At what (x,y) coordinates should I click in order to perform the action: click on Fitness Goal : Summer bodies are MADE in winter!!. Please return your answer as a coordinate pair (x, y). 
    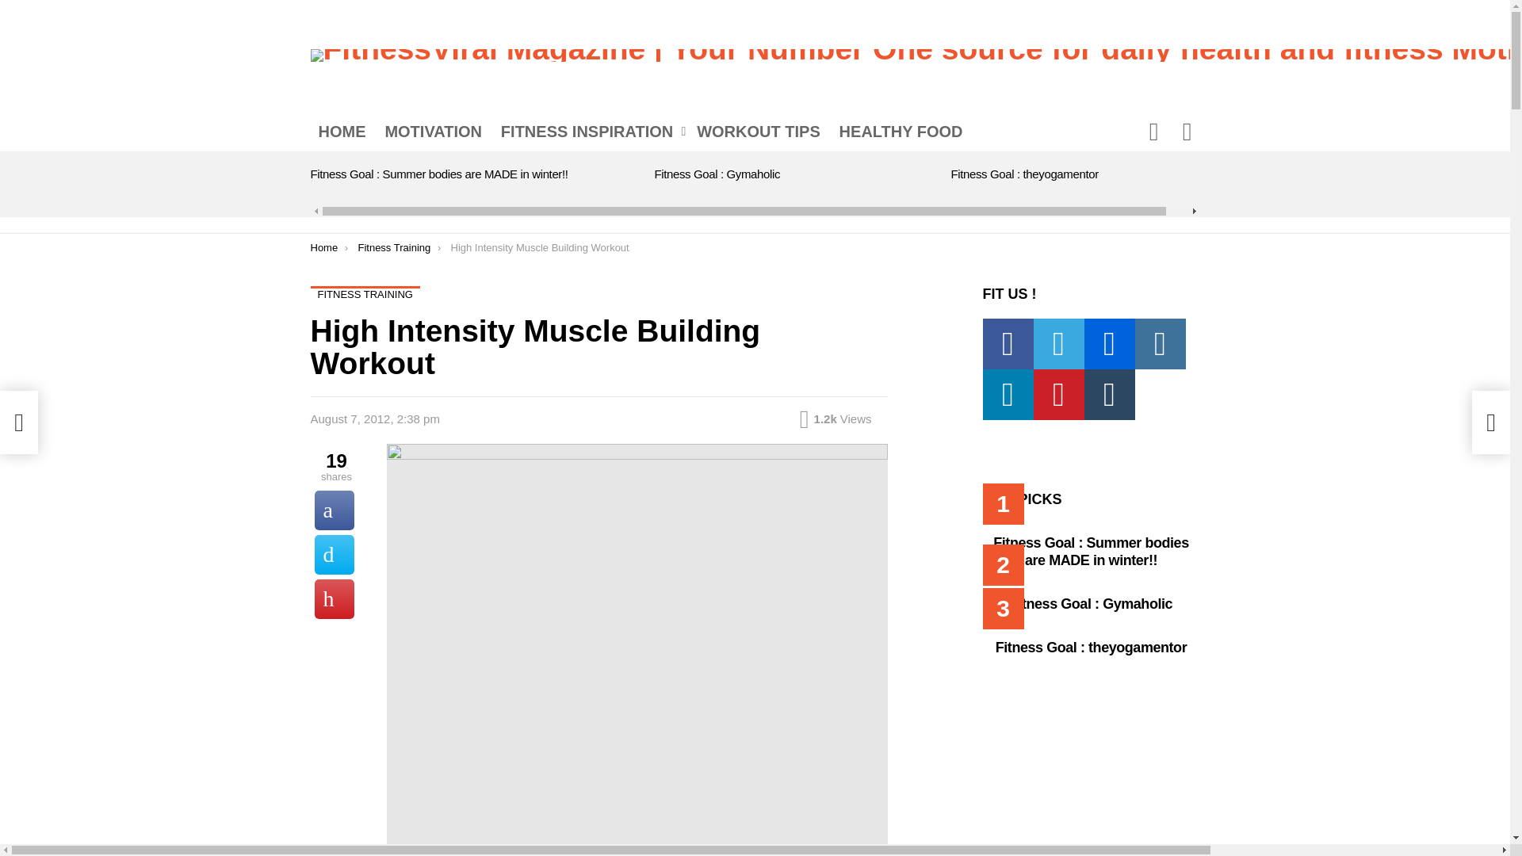
    Looking at the image, I should click on (439, 173).